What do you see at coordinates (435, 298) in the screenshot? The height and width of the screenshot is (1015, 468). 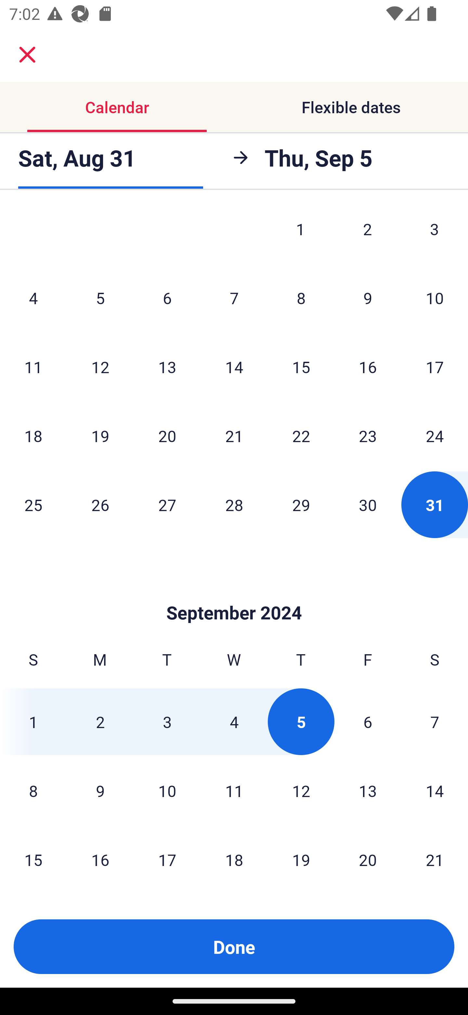 I see `10 Saturday, August 10, 2024` at bounding box center [435, 298].